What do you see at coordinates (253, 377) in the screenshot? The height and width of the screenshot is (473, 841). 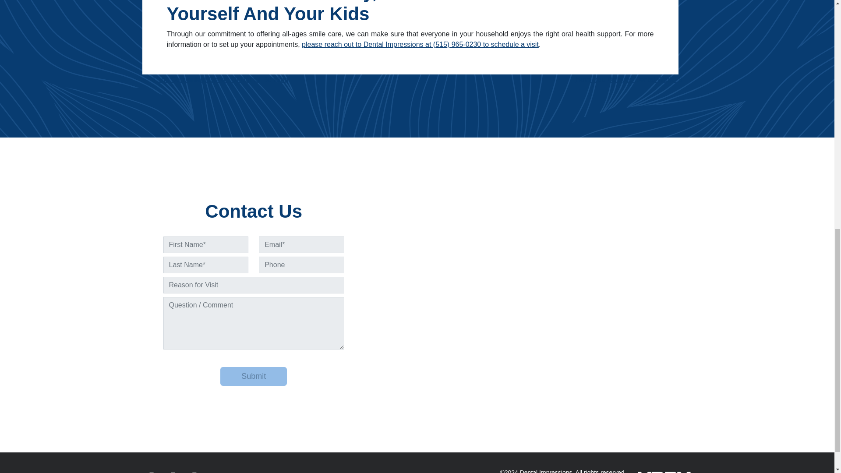 I see `Submit` at bounding box center [253, 377].